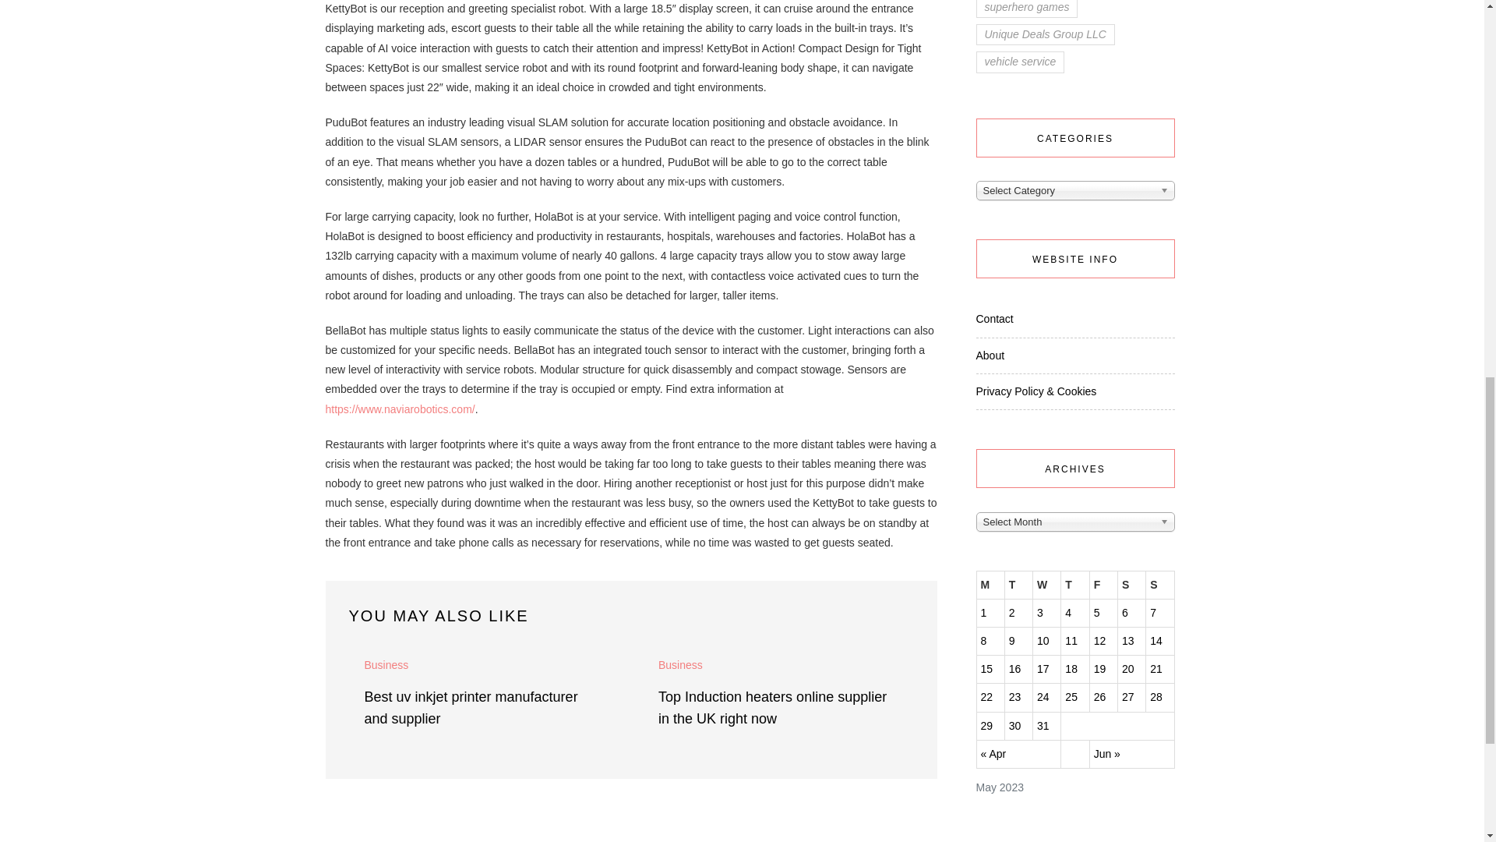 Image resolution: width=1496 pixels, height=842 pixels. Describe the element at coordinates (386, 666) in the screenshot. I see `Business` at that location.